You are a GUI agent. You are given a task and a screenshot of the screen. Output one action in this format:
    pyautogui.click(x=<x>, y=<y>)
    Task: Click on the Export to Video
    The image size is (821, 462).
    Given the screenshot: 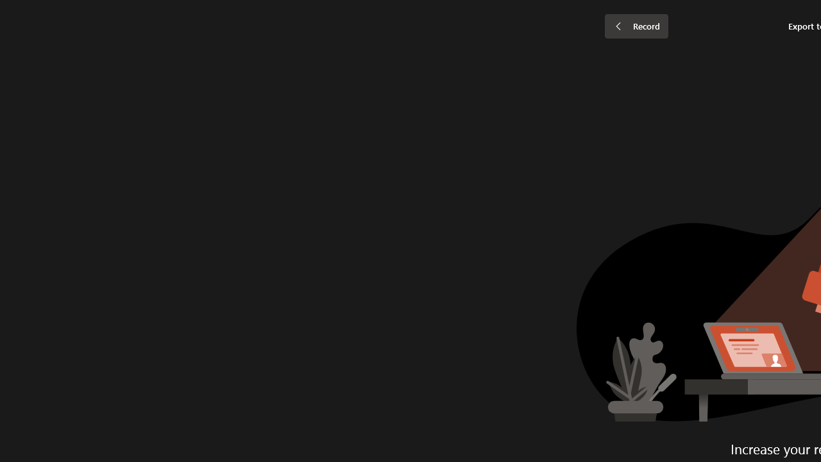 What is the action you would take?
    pyautogui.click(x=375, y=65)
    